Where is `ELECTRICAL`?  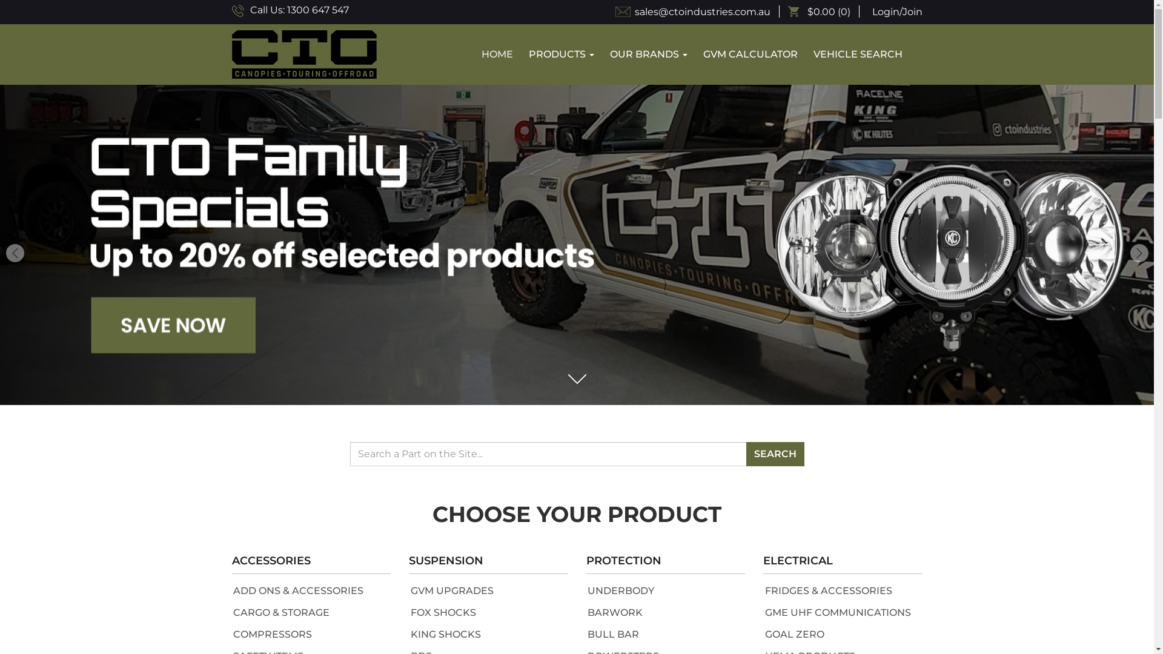 ELECTRICAL is located at coordinates (843, 563).